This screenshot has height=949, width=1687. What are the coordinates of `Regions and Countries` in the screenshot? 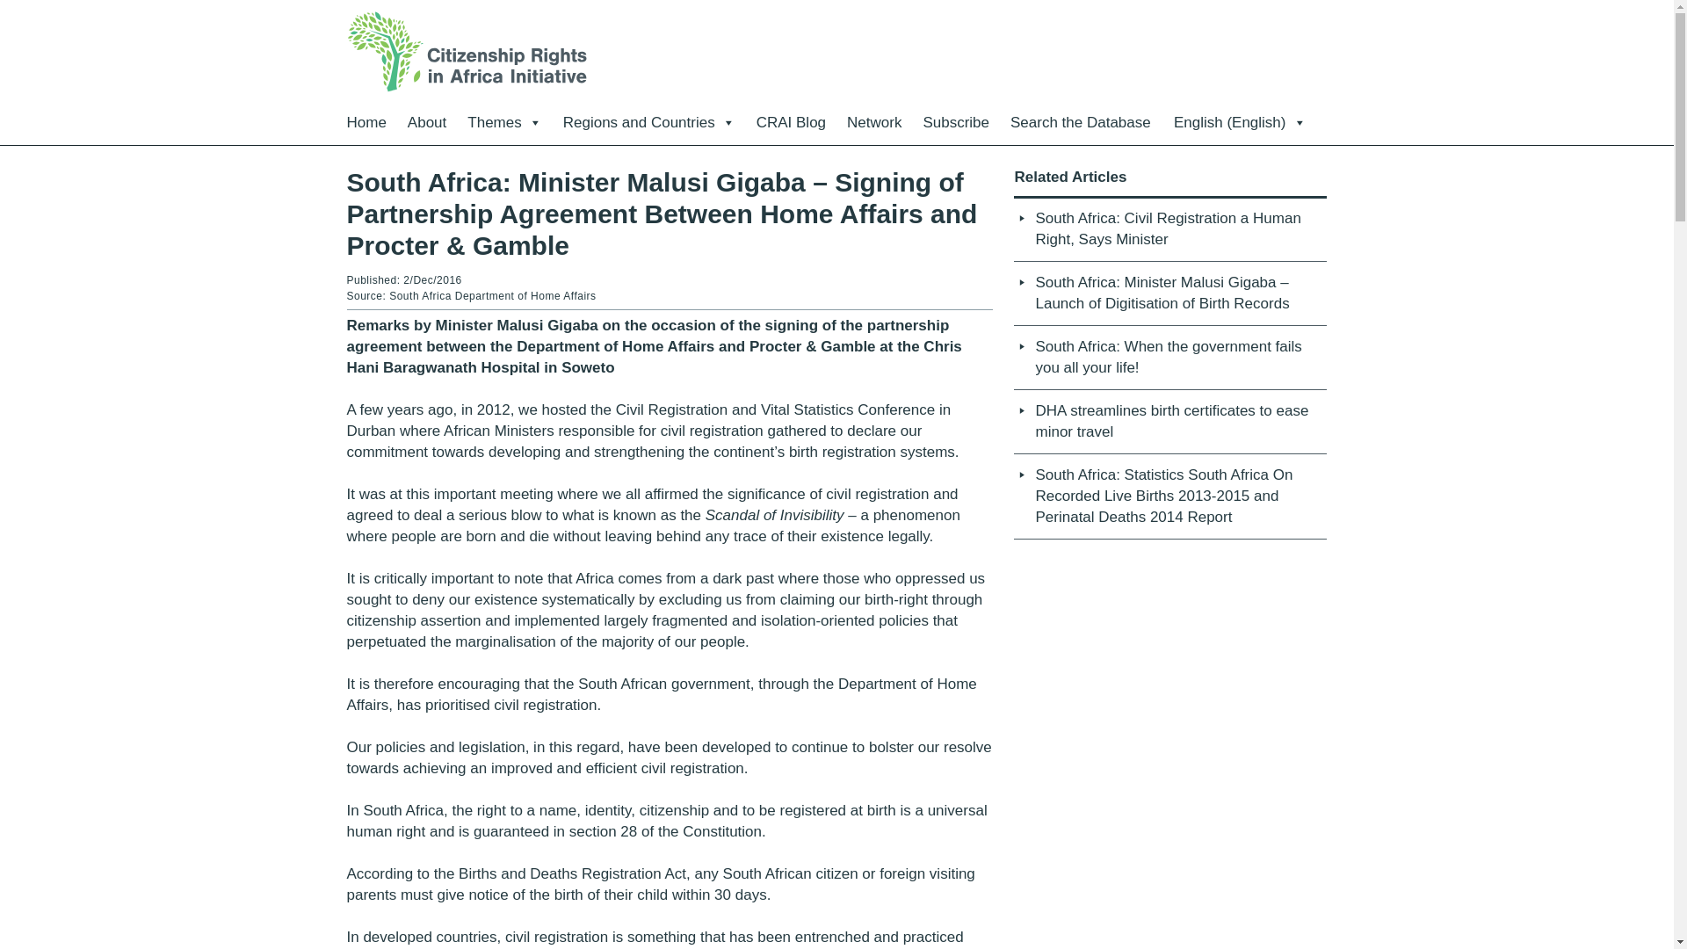 It's located at (649, 123).